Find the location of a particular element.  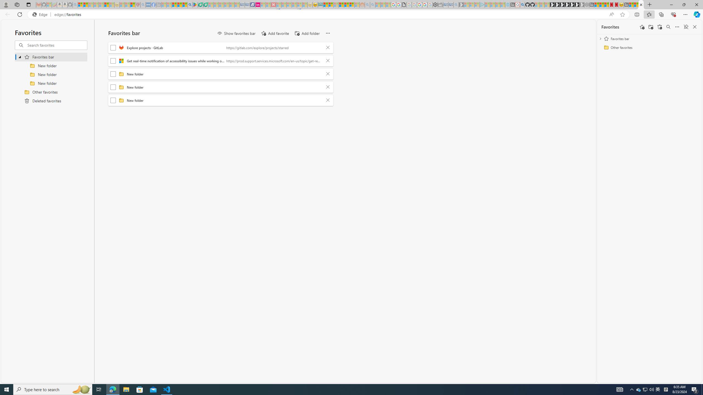

Show favorites bar is located at coordinates (236, 33).